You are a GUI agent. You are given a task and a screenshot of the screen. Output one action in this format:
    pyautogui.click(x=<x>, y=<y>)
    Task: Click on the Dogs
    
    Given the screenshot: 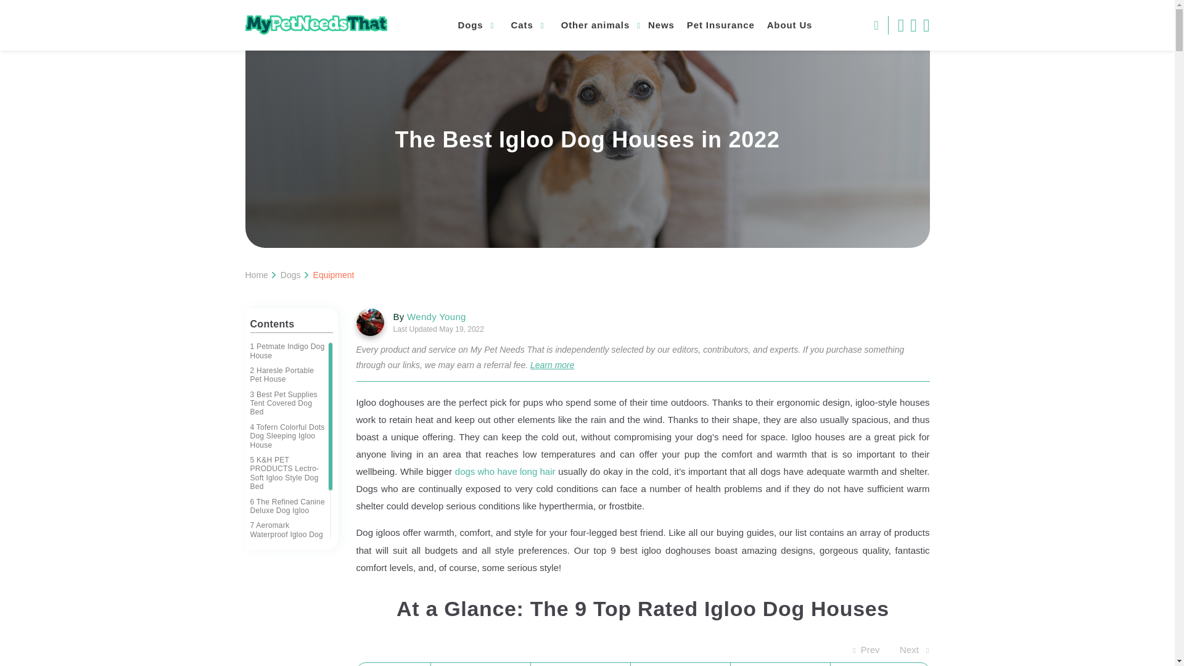 What is the action you would take?
    pyautogui.click(x=290, y=275)
    